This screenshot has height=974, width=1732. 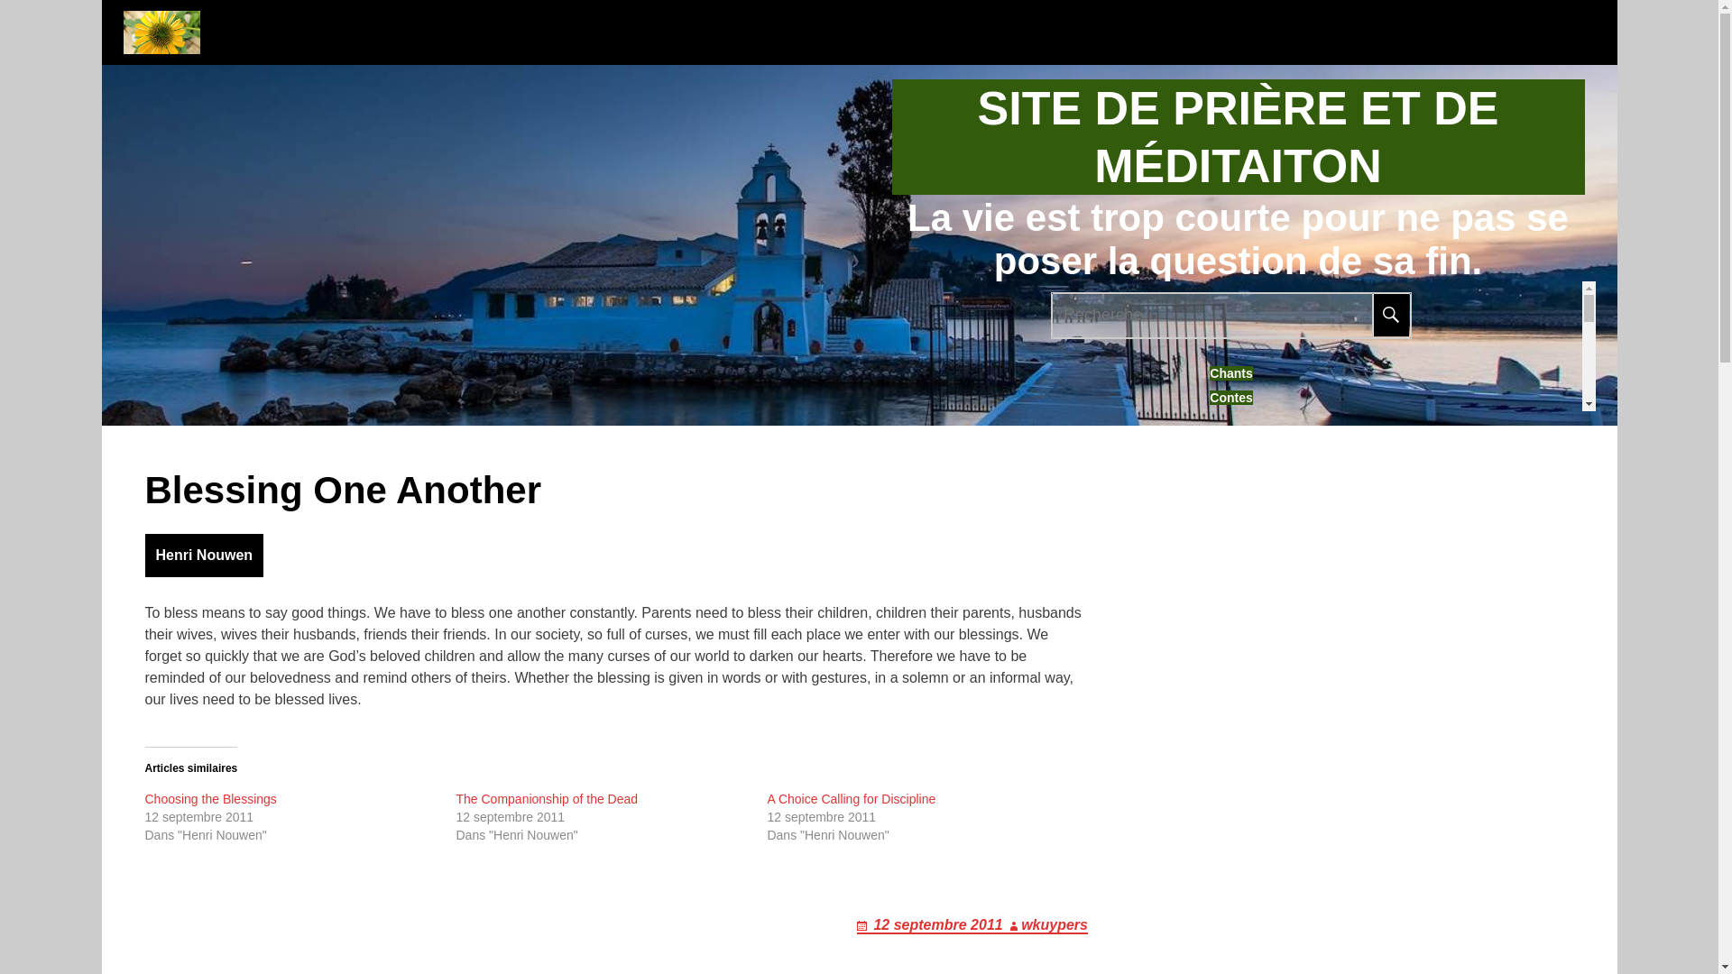 What do you see at coordinates (1230, 398) in the screenshot?
I see `Contes` at bounding box center [1230, 398].